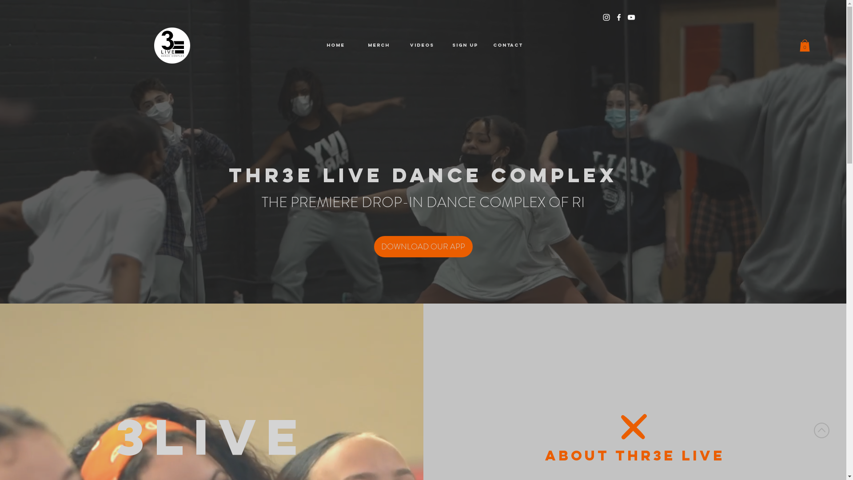  I want to click on DOWNLOAD OUR APP, so click(423, 247).